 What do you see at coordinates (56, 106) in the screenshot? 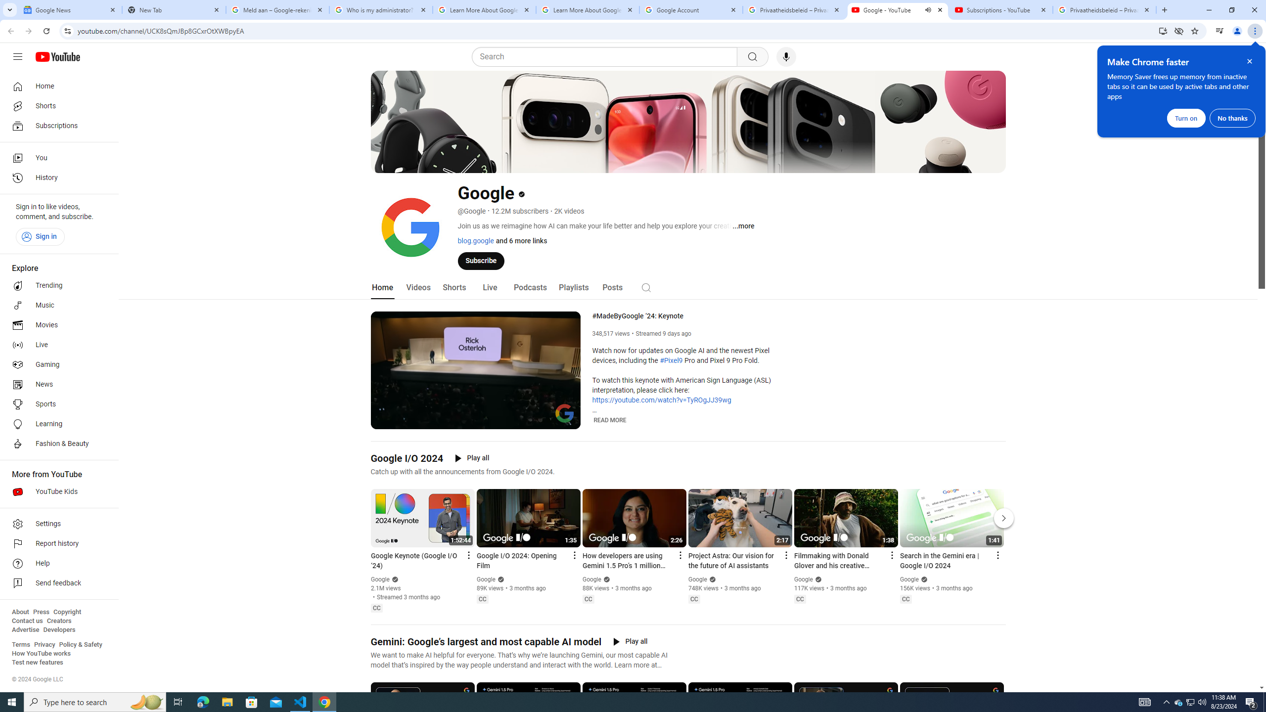
I see `Shorts` at bounding box center [56, 106].